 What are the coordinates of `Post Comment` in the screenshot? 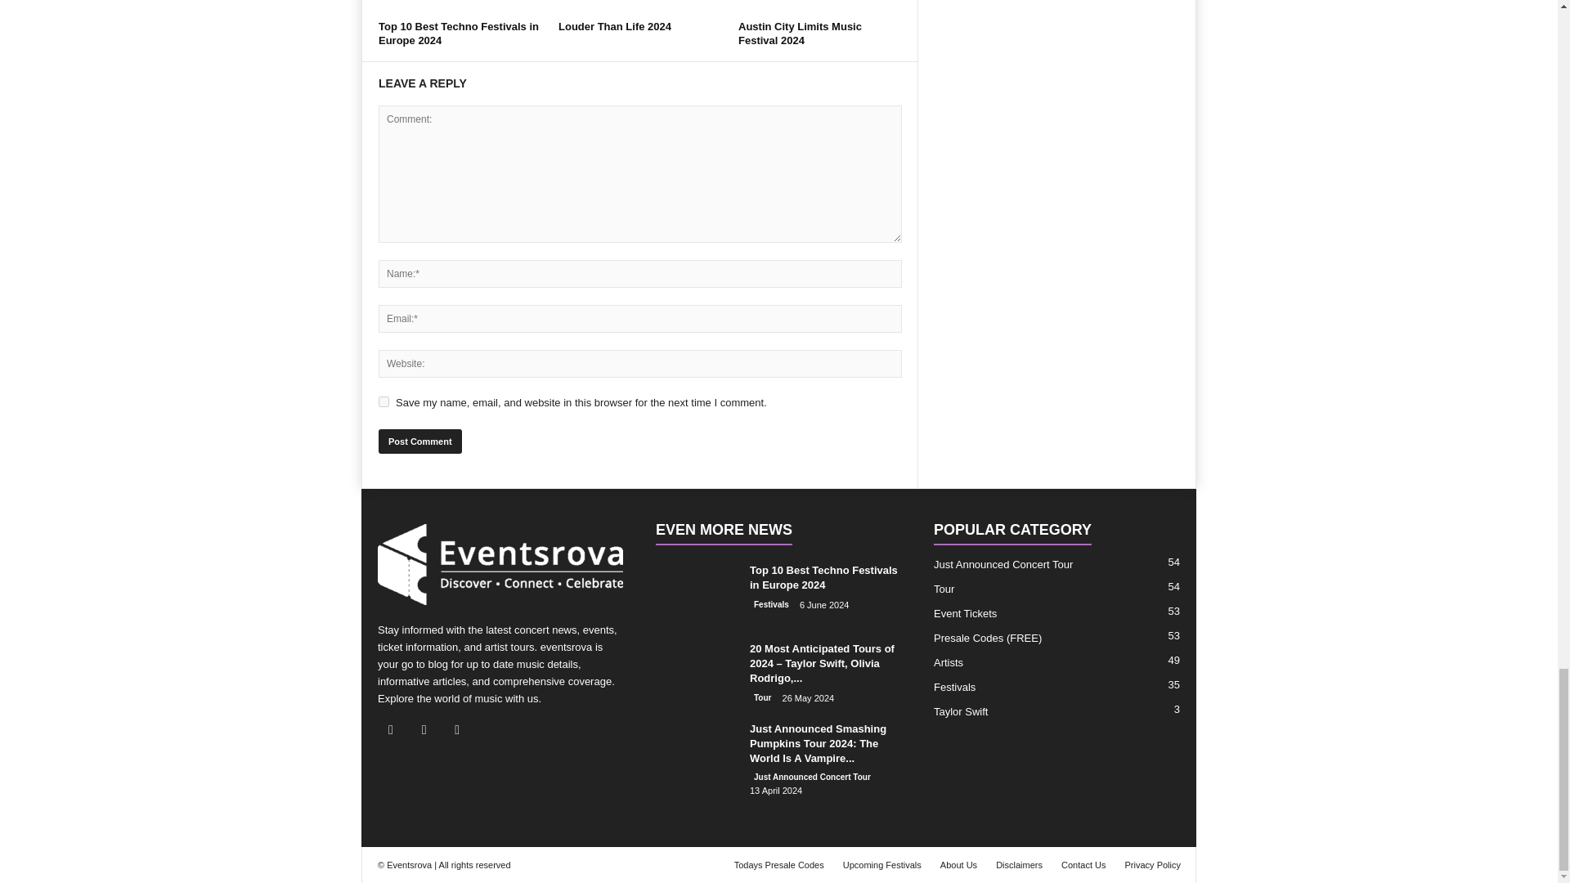 It's located at (419, 441).